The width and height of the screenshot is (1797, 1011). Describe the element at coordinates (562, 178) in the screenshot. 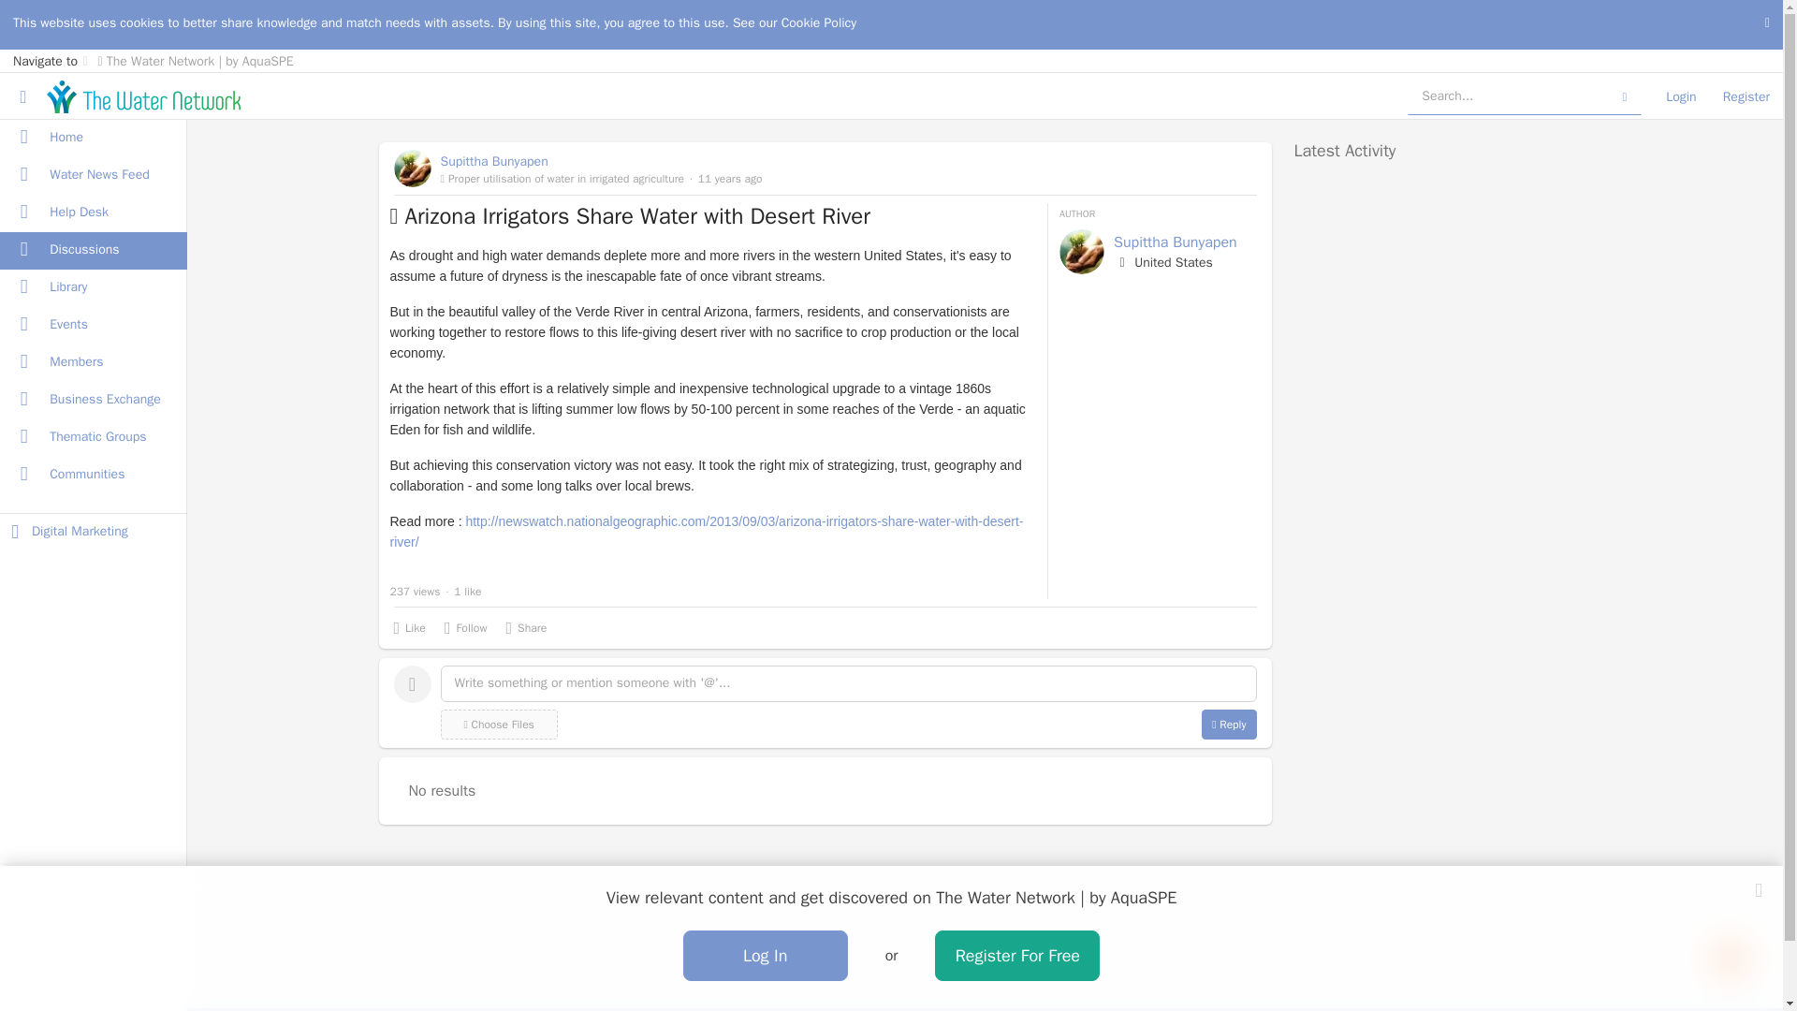

I see `Proper utilisation of water in irrigated agriculture` at that location.